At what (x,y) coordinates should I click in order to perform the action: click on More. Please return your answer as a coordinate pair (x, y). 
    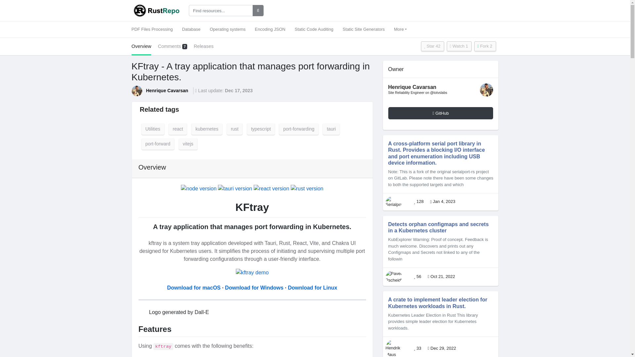
    Looking at the image, I should click on (400, 29).